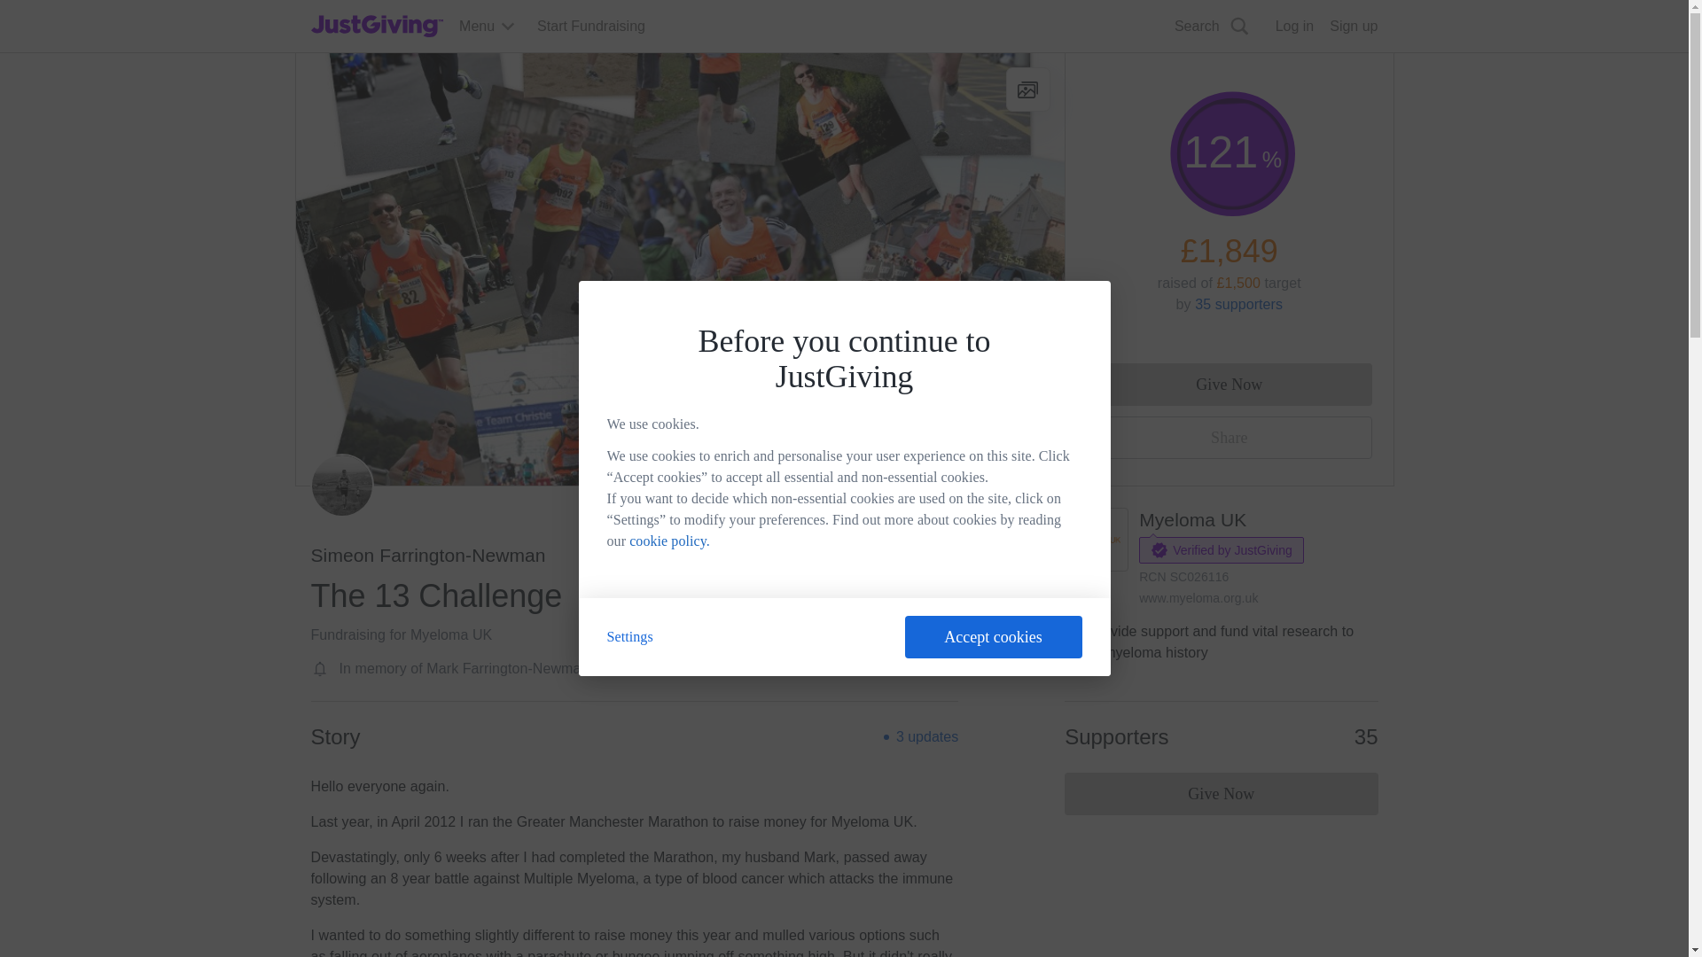  Describe the element at coordinates (927, 737) in the screenshot. I see `3 updates` at that location.